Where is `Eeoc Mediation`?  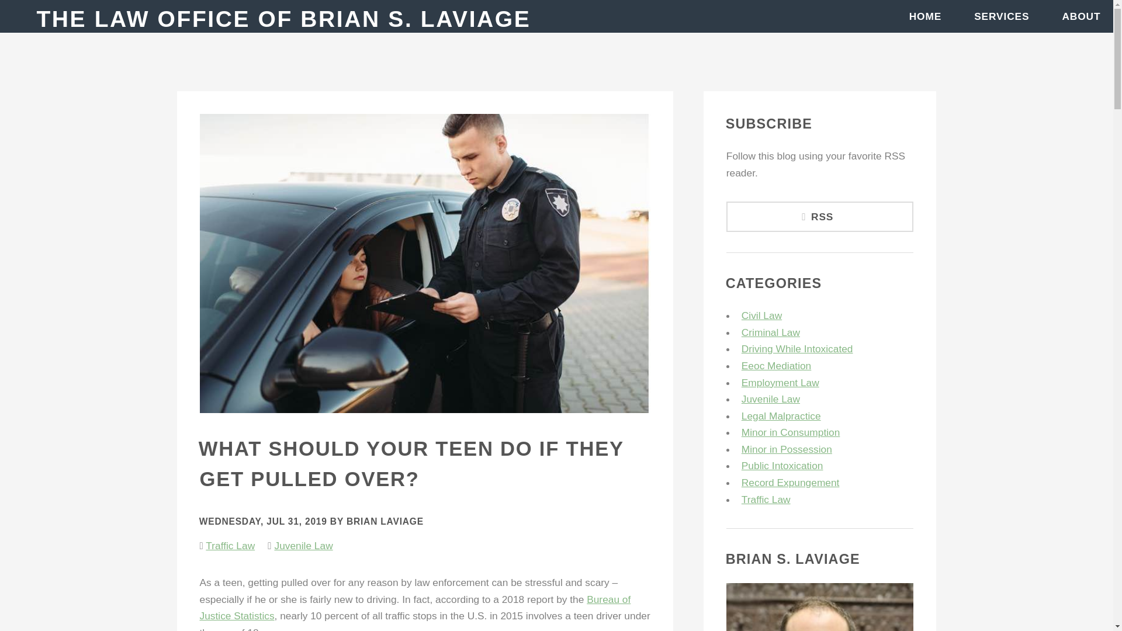 Eeoc Mediation is located at coordinates (776, 366).